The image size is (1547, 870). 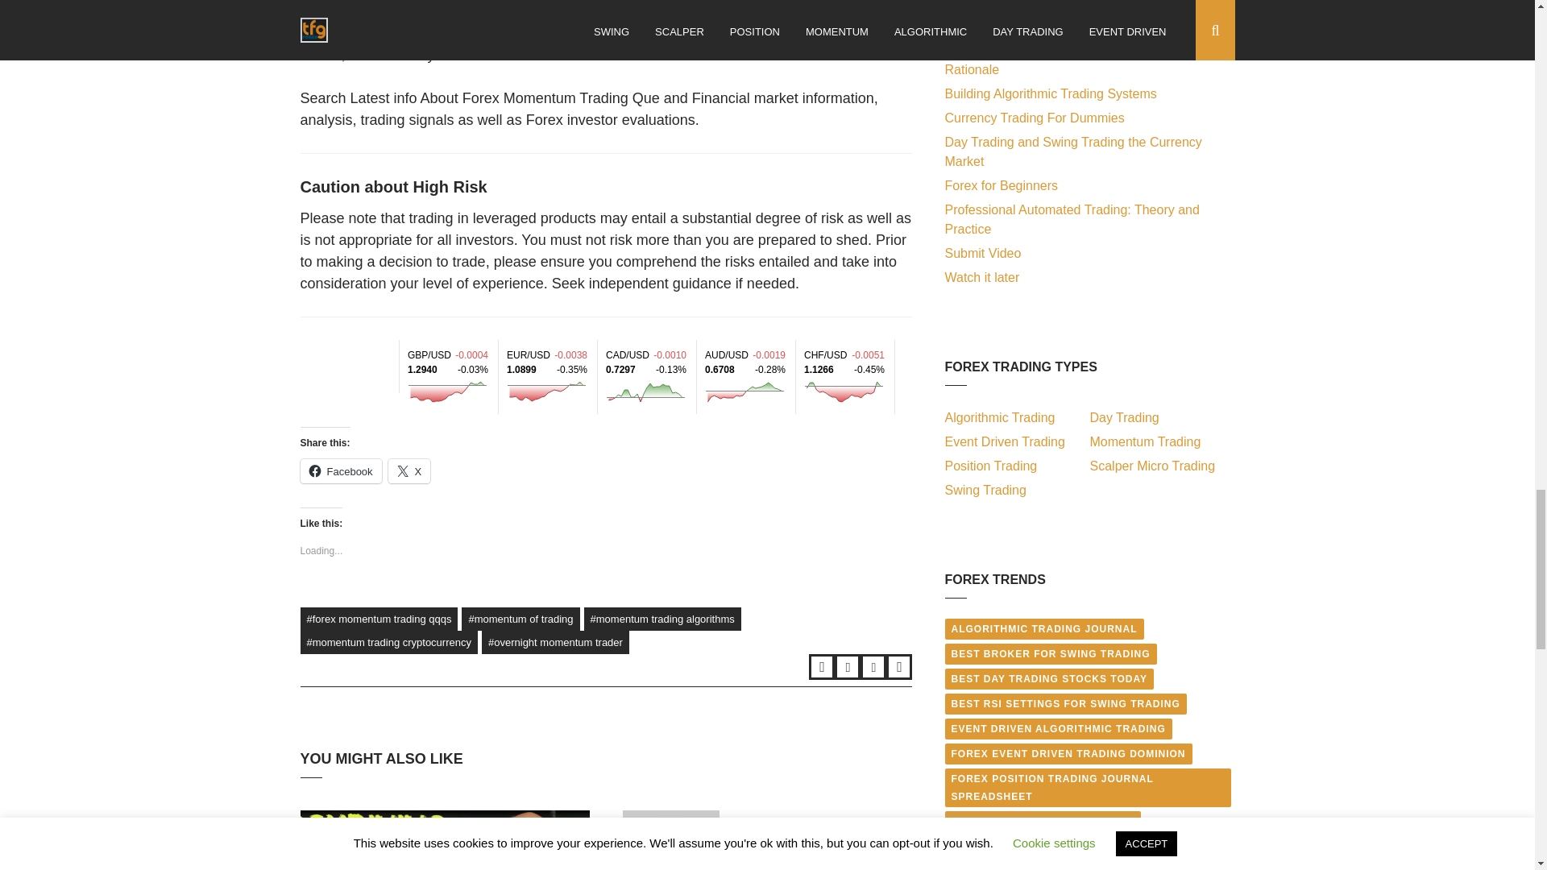 I want to click on Click to share on Facebook, so click(x=340, y=471).